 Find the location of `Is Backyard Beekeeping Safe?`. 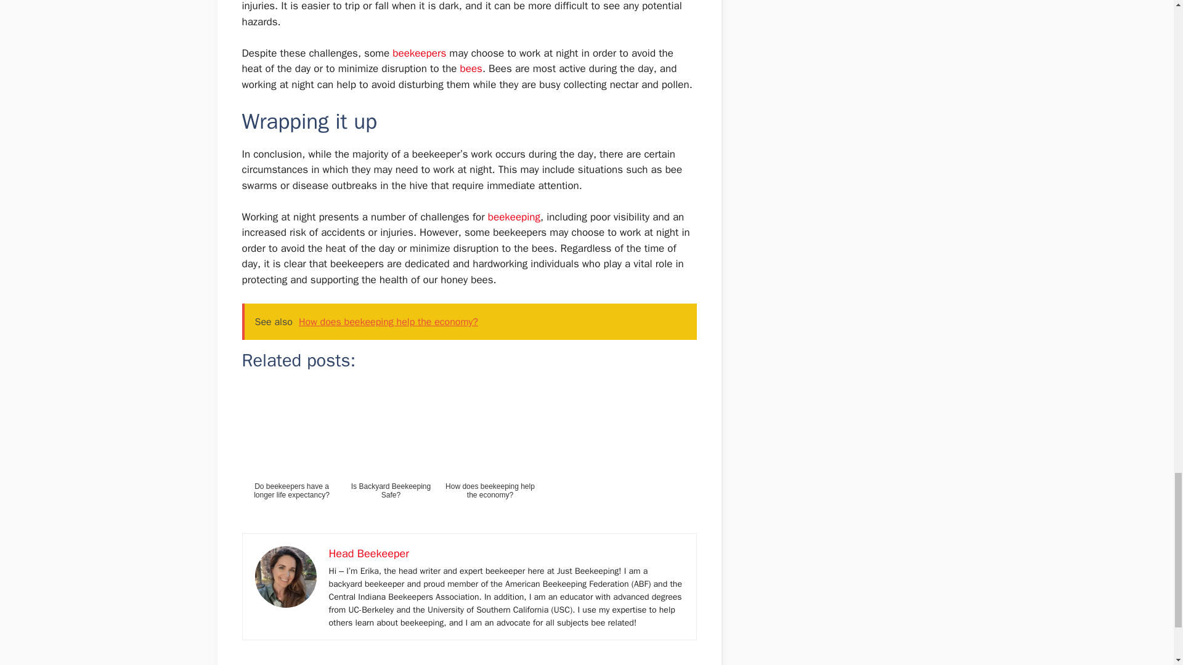

Is Backyard Beekeeping Safe? is located at coordinates (391, 457).